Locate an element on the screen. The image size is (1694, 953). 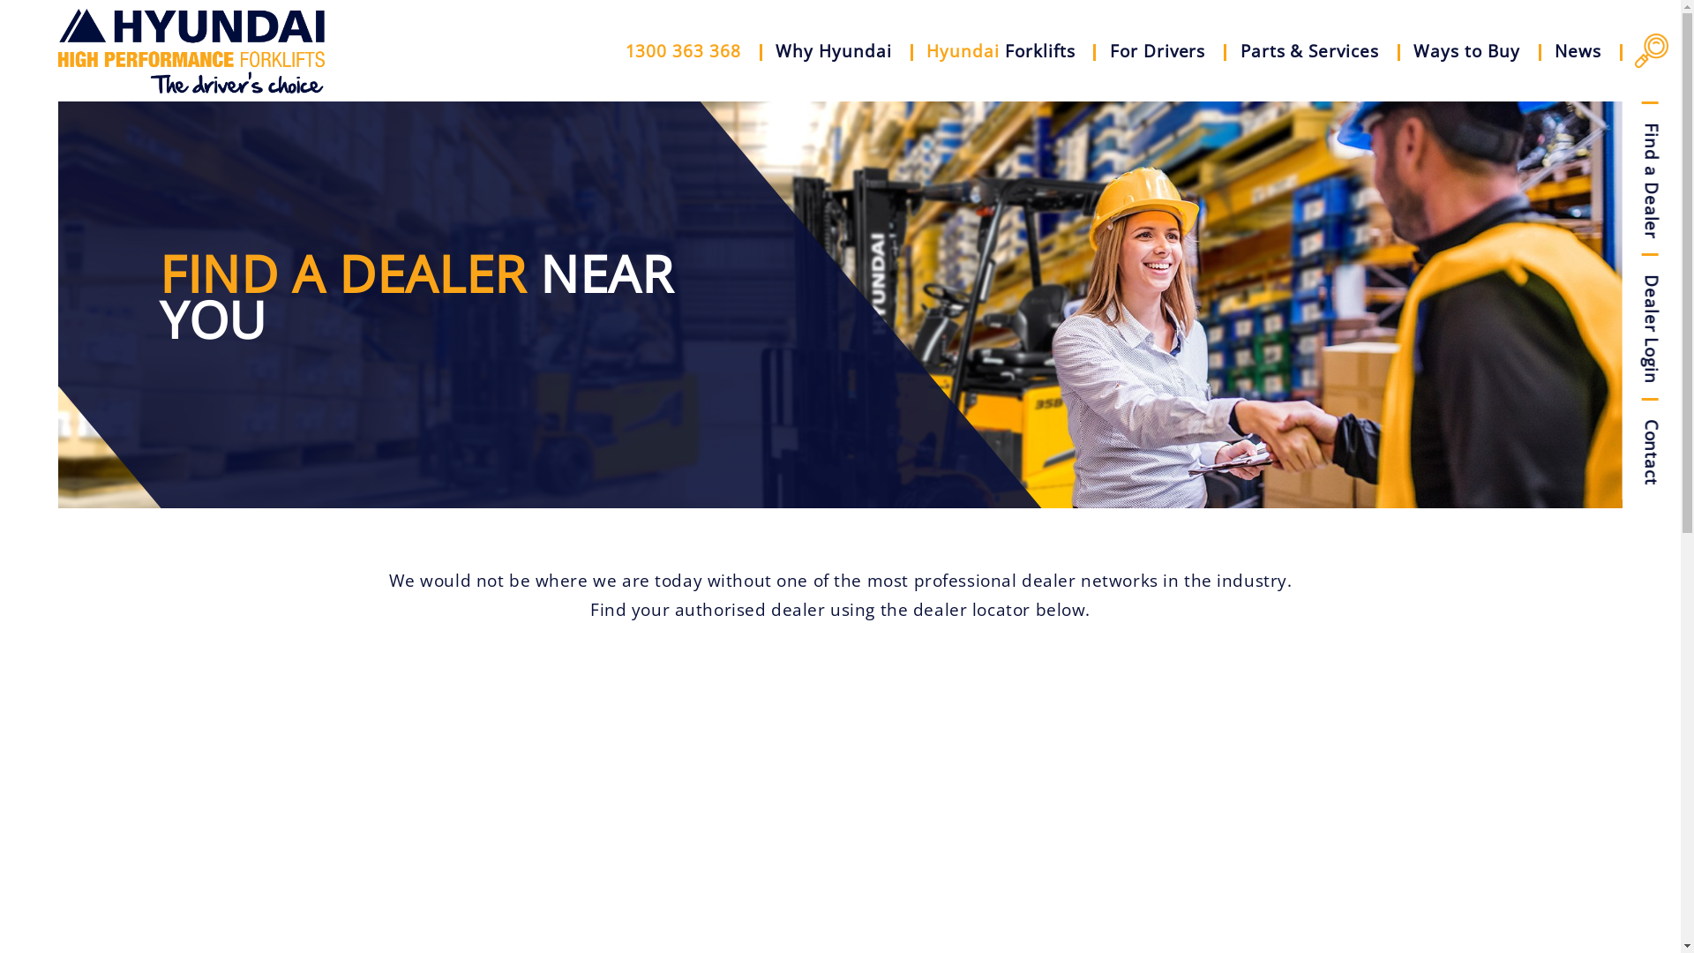
Parts & Services is located at coordinates (1309, 51).